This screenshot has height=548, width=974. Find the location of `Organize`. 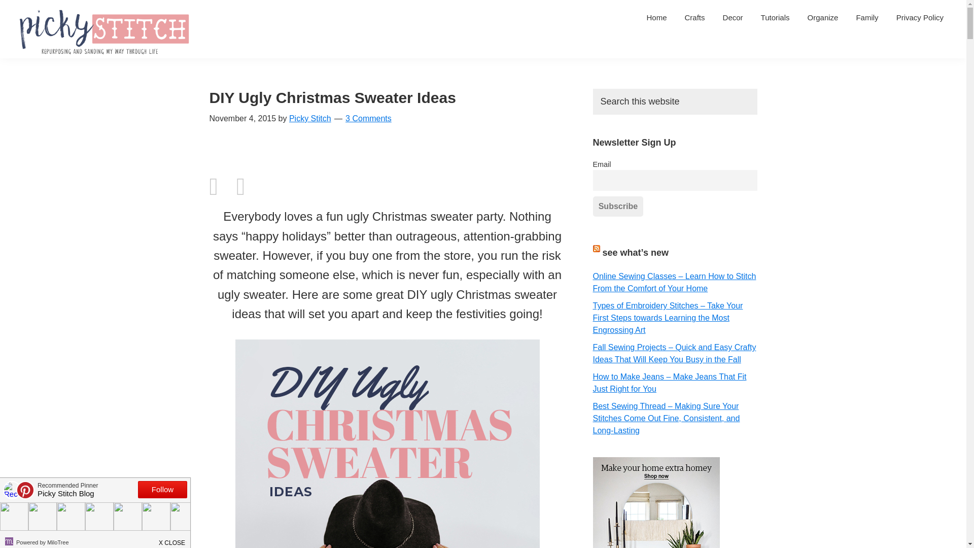

Organize is located at coordinates (823, 17).